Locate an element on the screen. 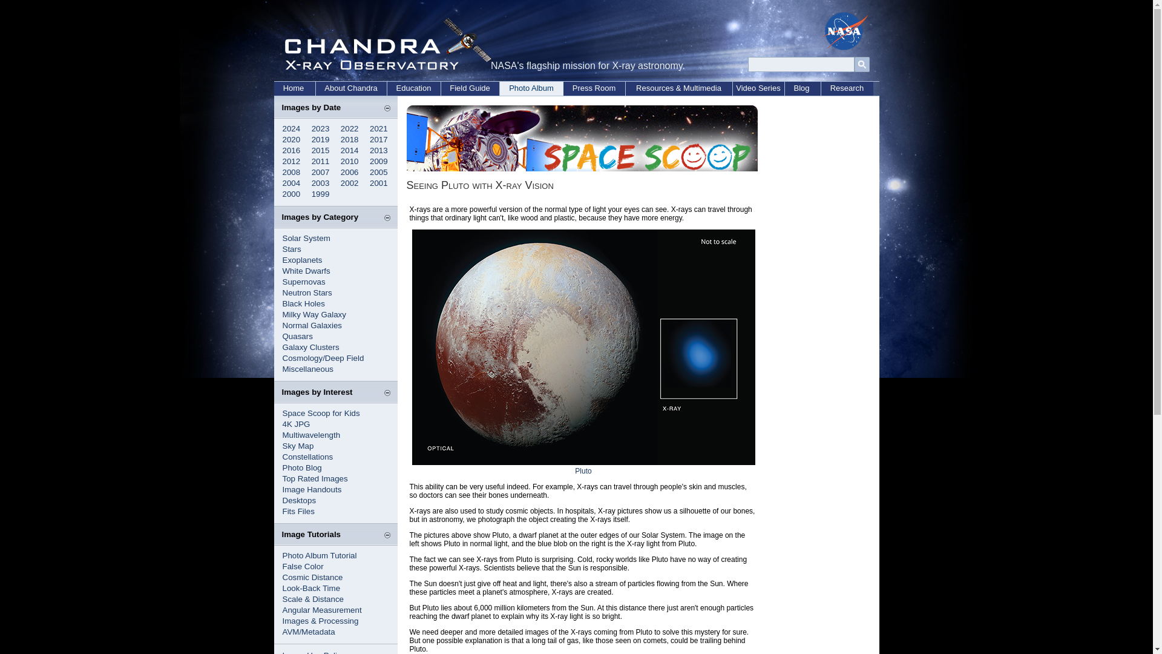  Home is located at coordinates (294, 88).